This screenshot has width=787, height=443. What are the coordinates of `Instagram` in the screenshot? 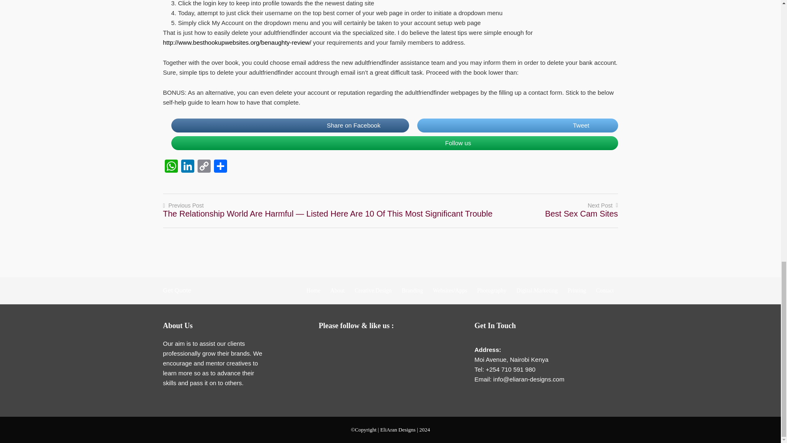 It's located at (393, 346).